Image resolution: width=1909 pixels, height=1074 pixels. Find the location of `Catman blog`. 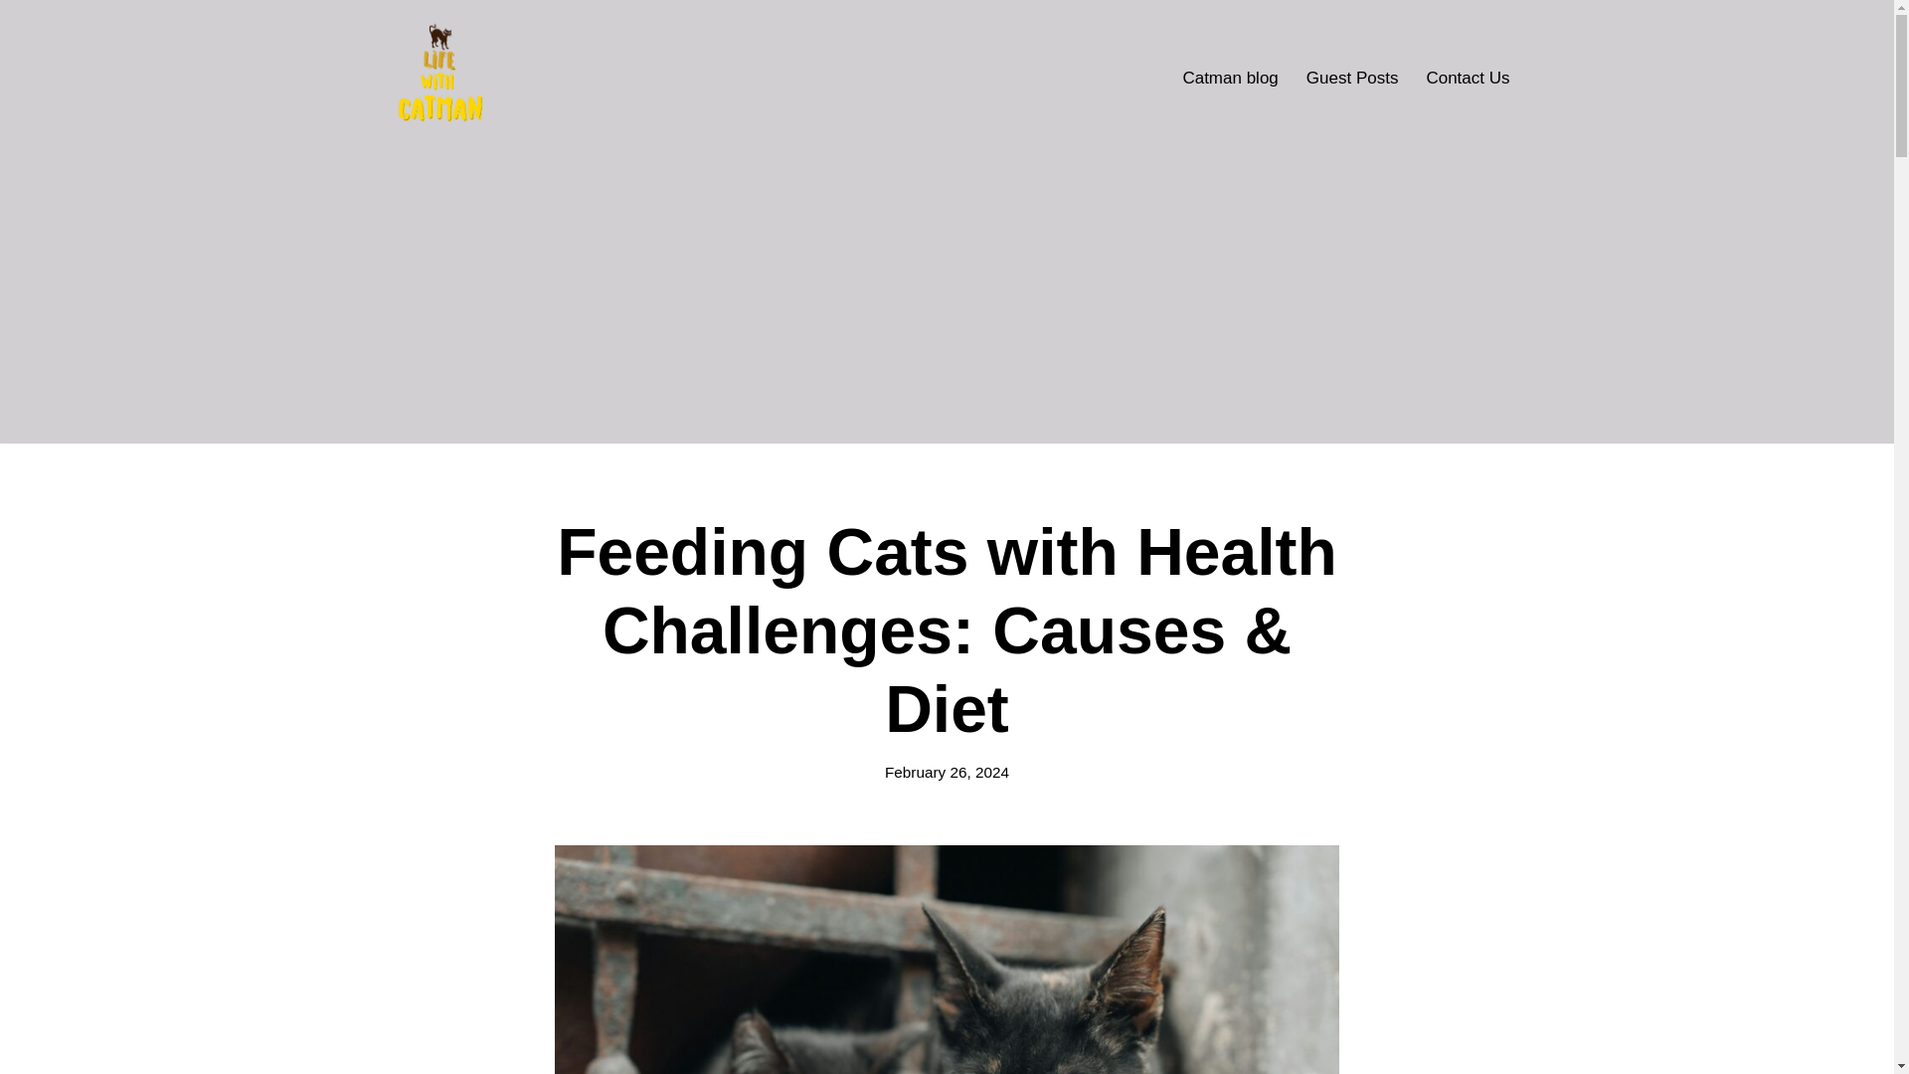

Catman blog is located at coordinates (1229, 77).